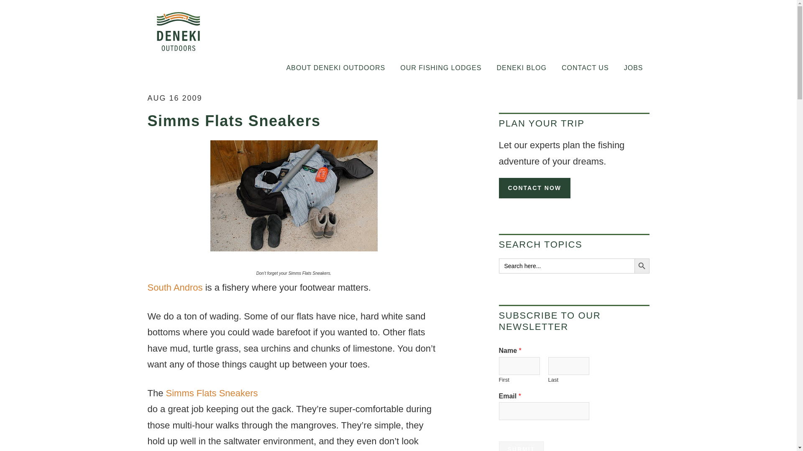 This screenshot has height=451, width=803. I want to click on JOBS, so click(633, 68).